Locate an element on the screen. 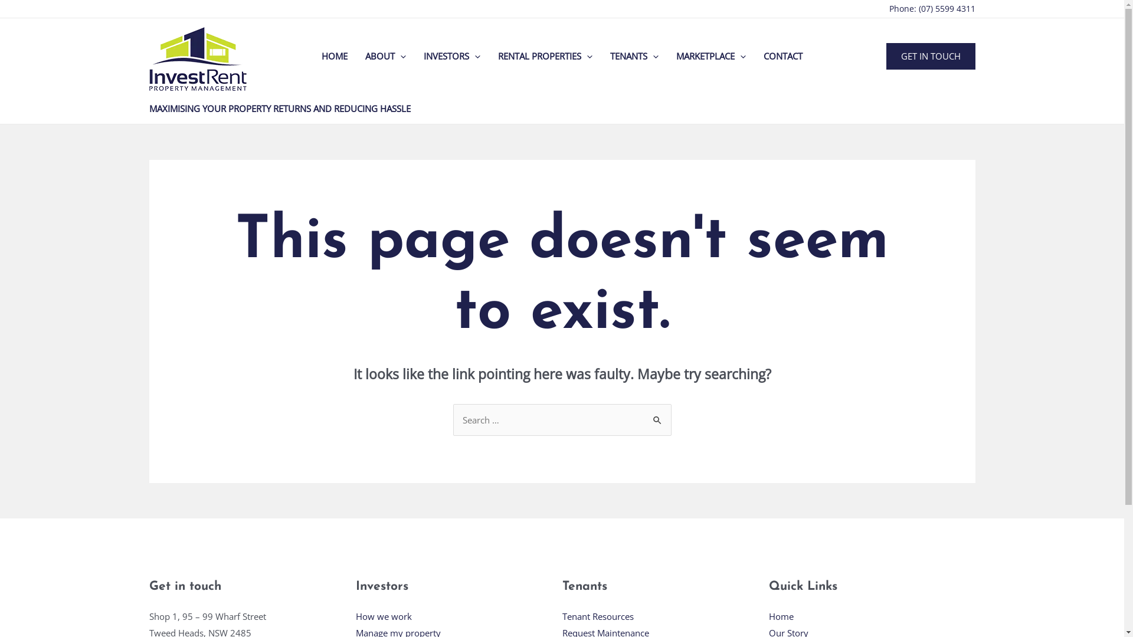 The height and width of the screenshot is (637, 1133). GET IN TOUCH is located at coordinates (931, 55).